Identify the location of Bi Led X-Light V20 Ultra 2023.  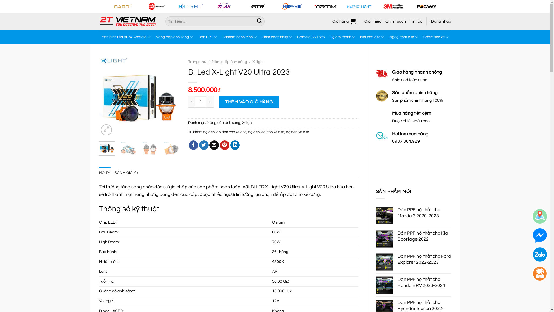
(128, 149).